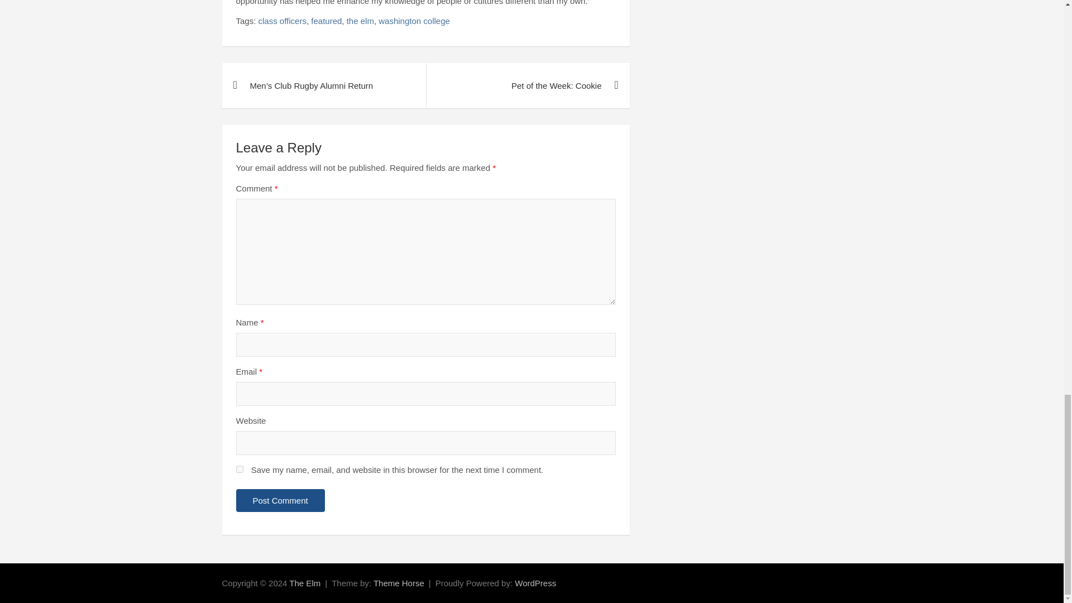 Image resolution: width=1072 pixels, height=603 pixels. Describe the element at coordinates (535, 583) in the screenshot. I see `WordPress` at that location.